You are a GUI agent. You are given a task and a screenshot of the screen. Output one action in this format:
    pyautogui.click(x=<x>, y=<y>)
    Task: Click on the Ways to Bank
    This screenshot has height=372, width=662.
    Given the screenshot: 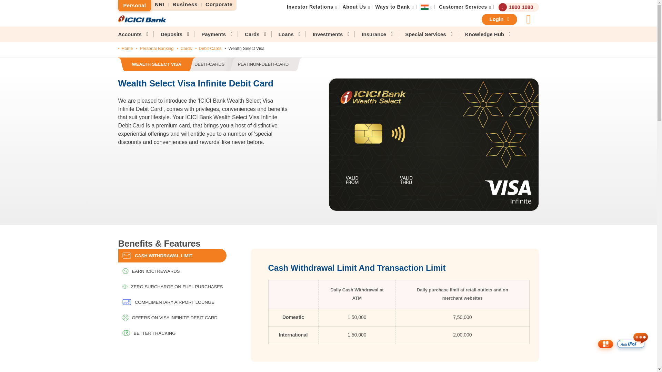 What is the action you would take?
    pyautogui.click(x=392, y=7)
    